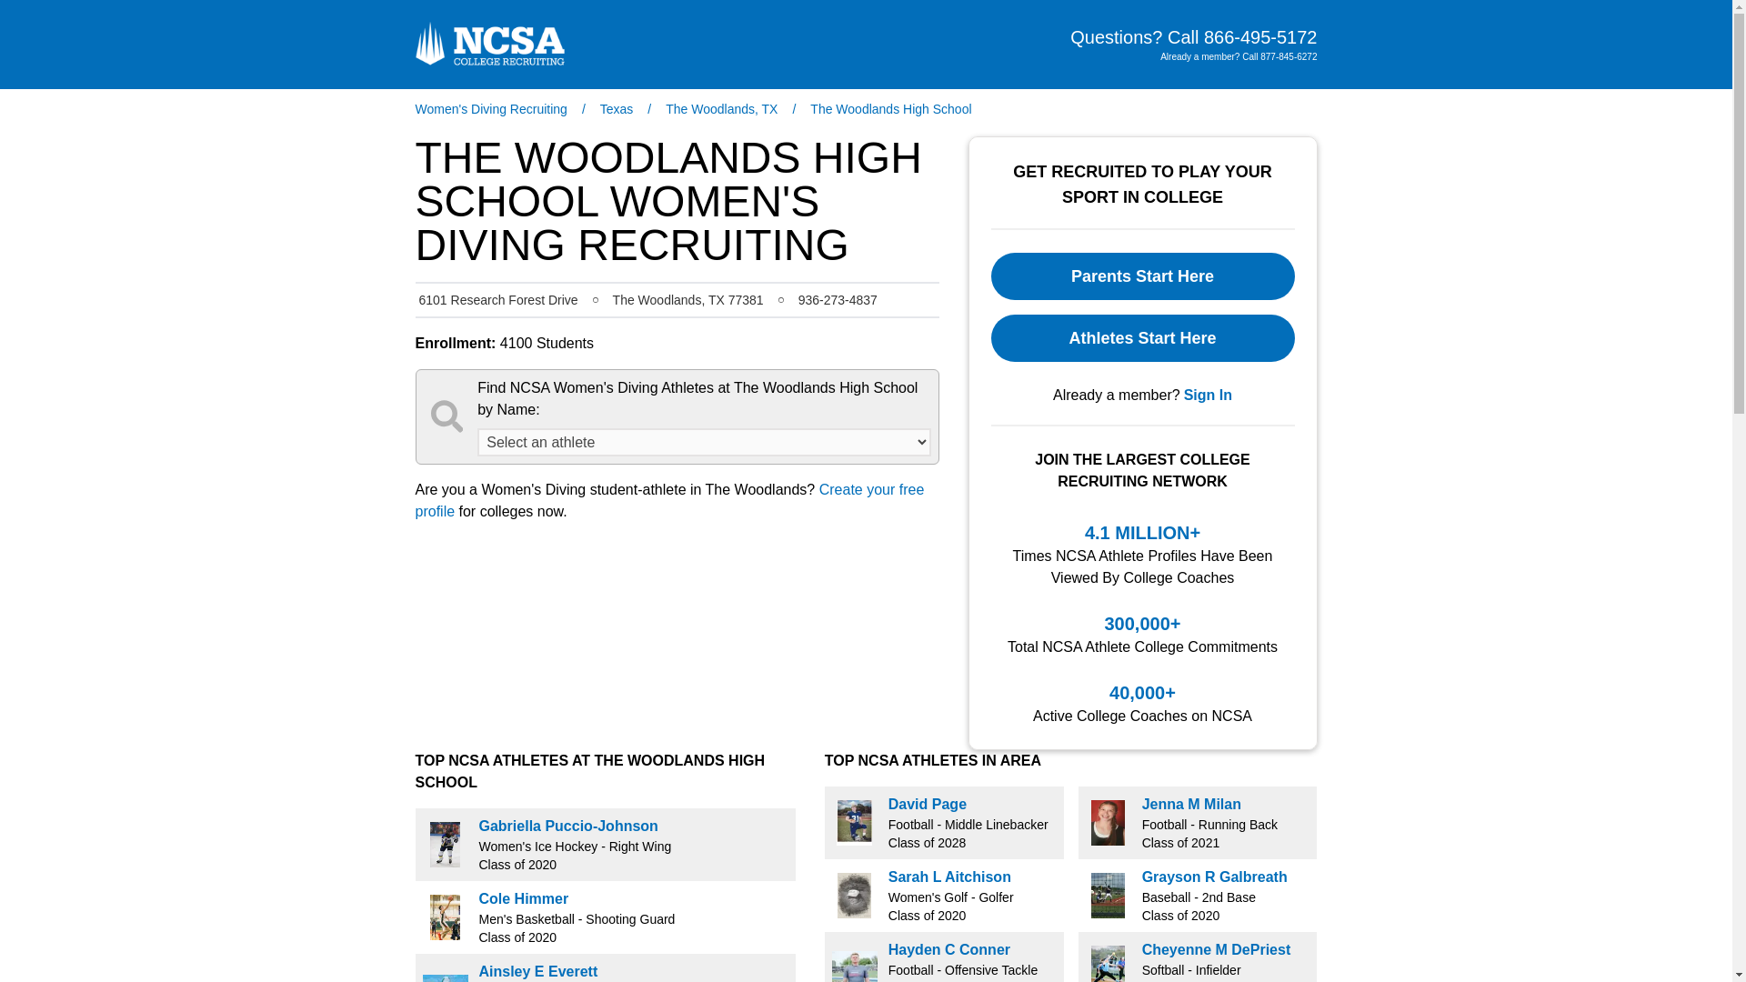 This screenshot has height=982, width=1746. What do you see at coordinates (928, 804) in the screenshot?
I see `David Page` at bounding box center [928, 804].